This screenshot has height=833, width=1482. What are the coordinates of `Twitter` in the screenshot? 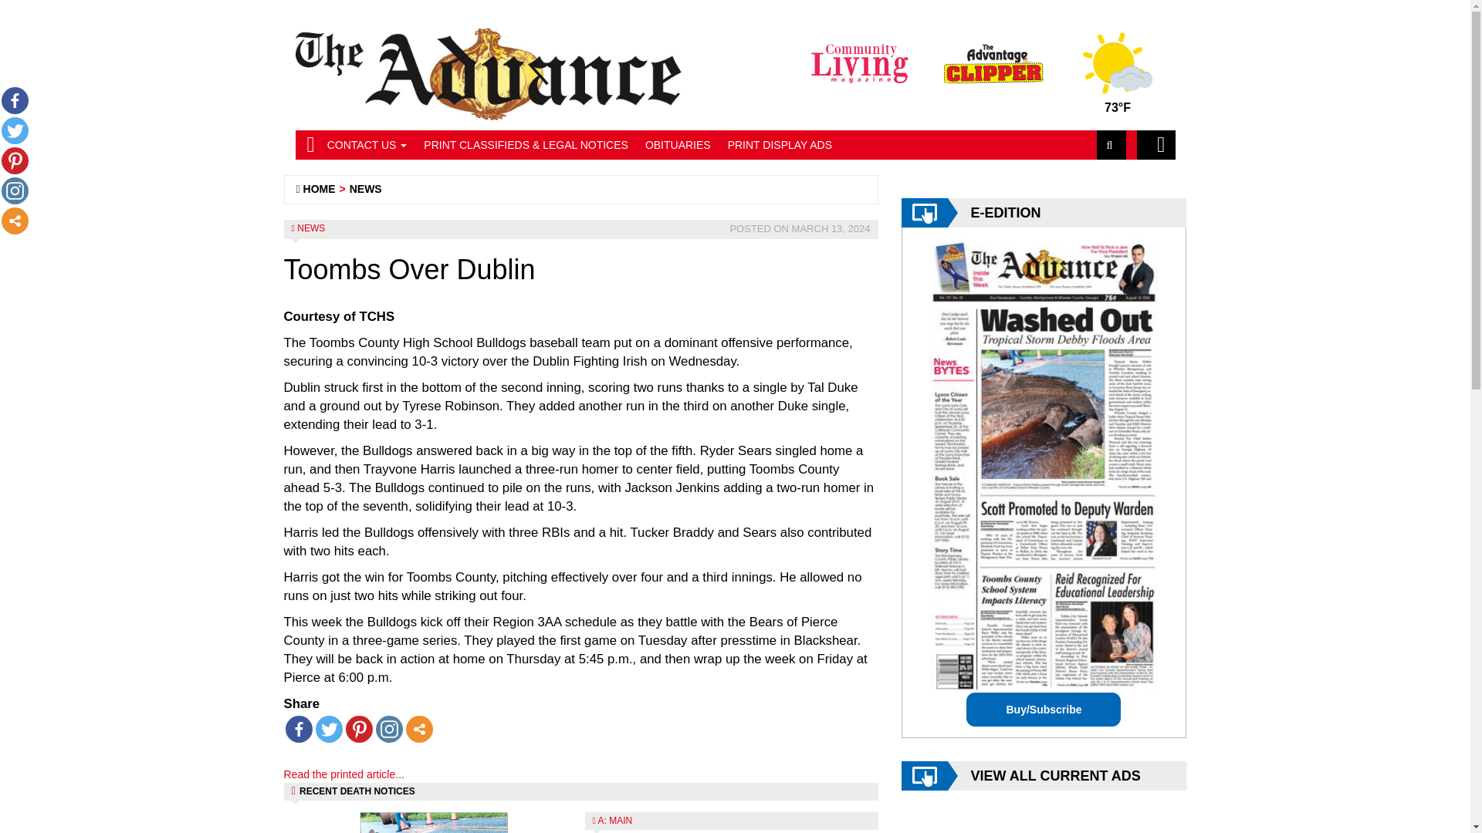 It's located at (328, 729).